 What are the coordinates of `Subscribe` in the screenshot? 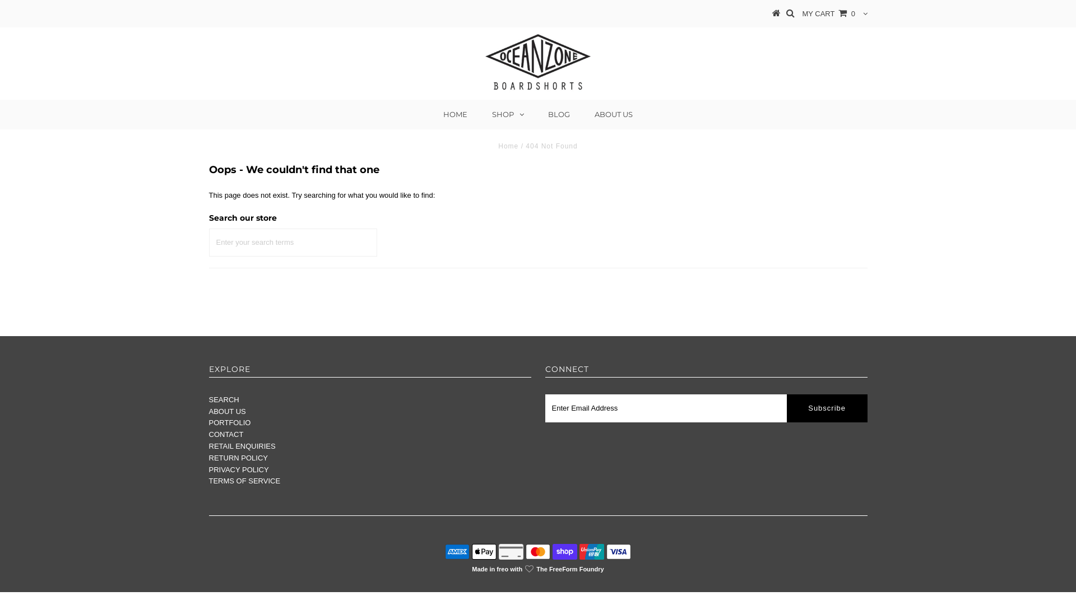 It's located at (827, 408).